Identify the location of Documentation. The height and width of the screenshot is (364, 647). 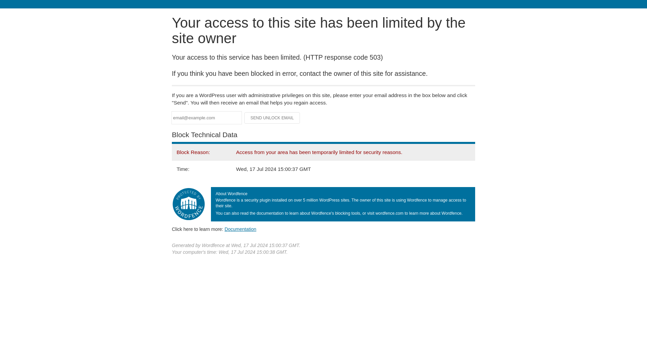
(240, 229).